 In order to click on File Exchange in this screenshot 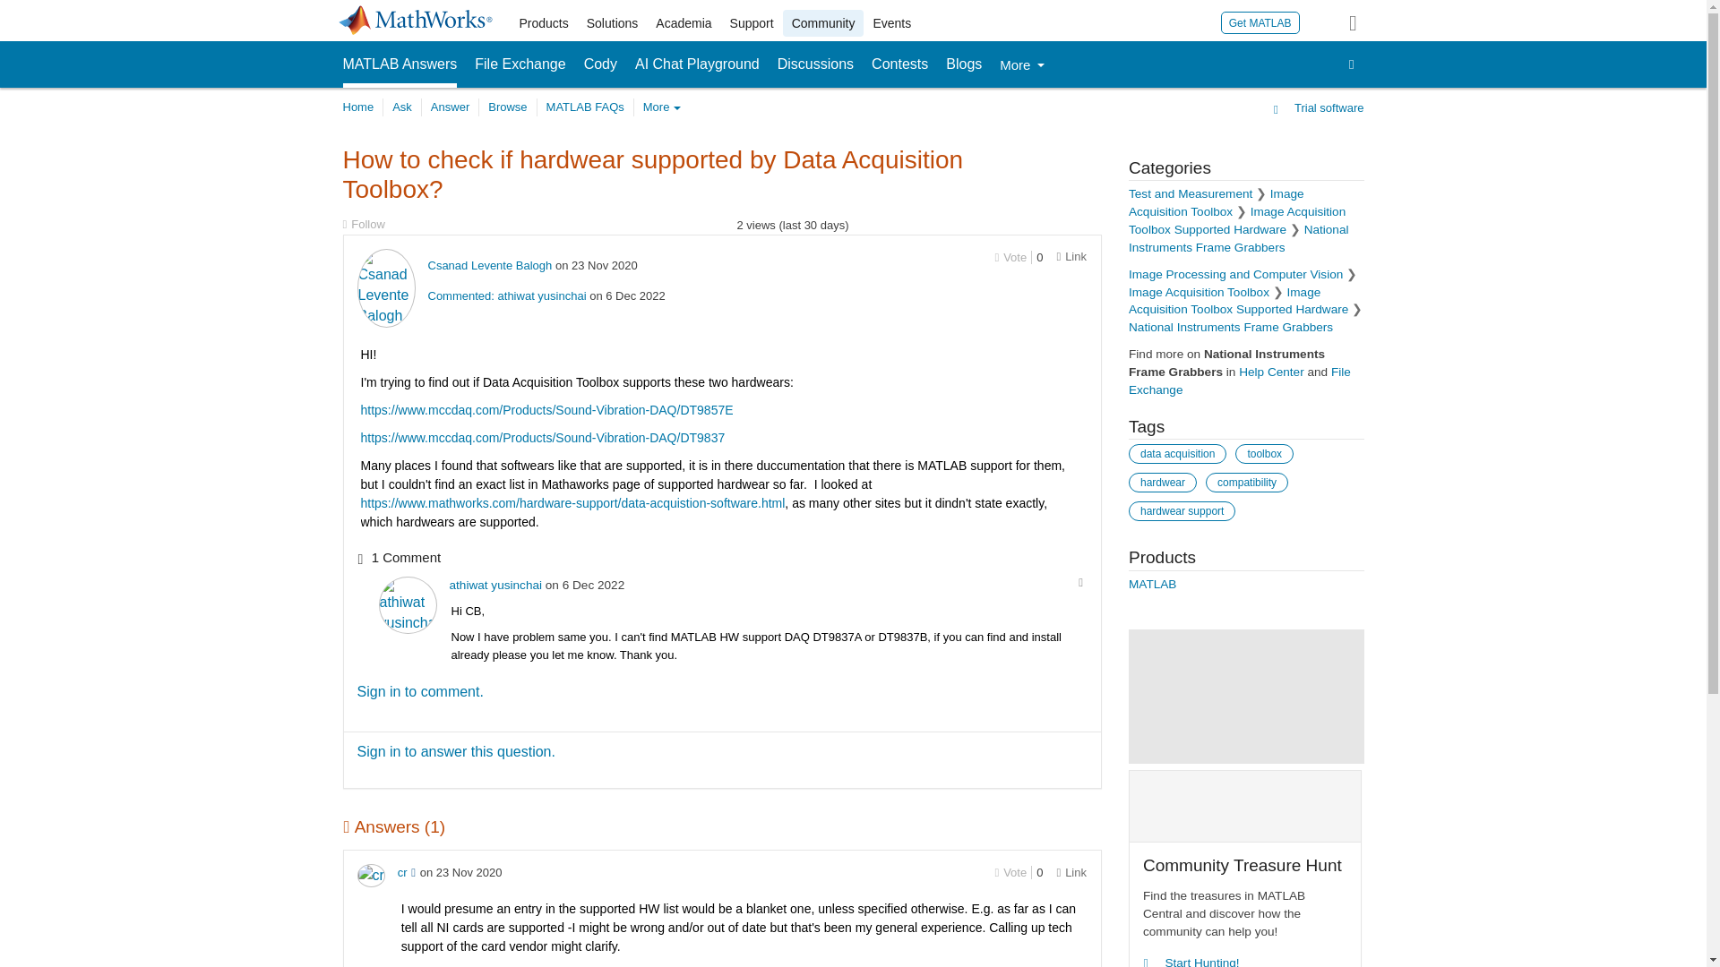, I will do `click(520, 64)`.